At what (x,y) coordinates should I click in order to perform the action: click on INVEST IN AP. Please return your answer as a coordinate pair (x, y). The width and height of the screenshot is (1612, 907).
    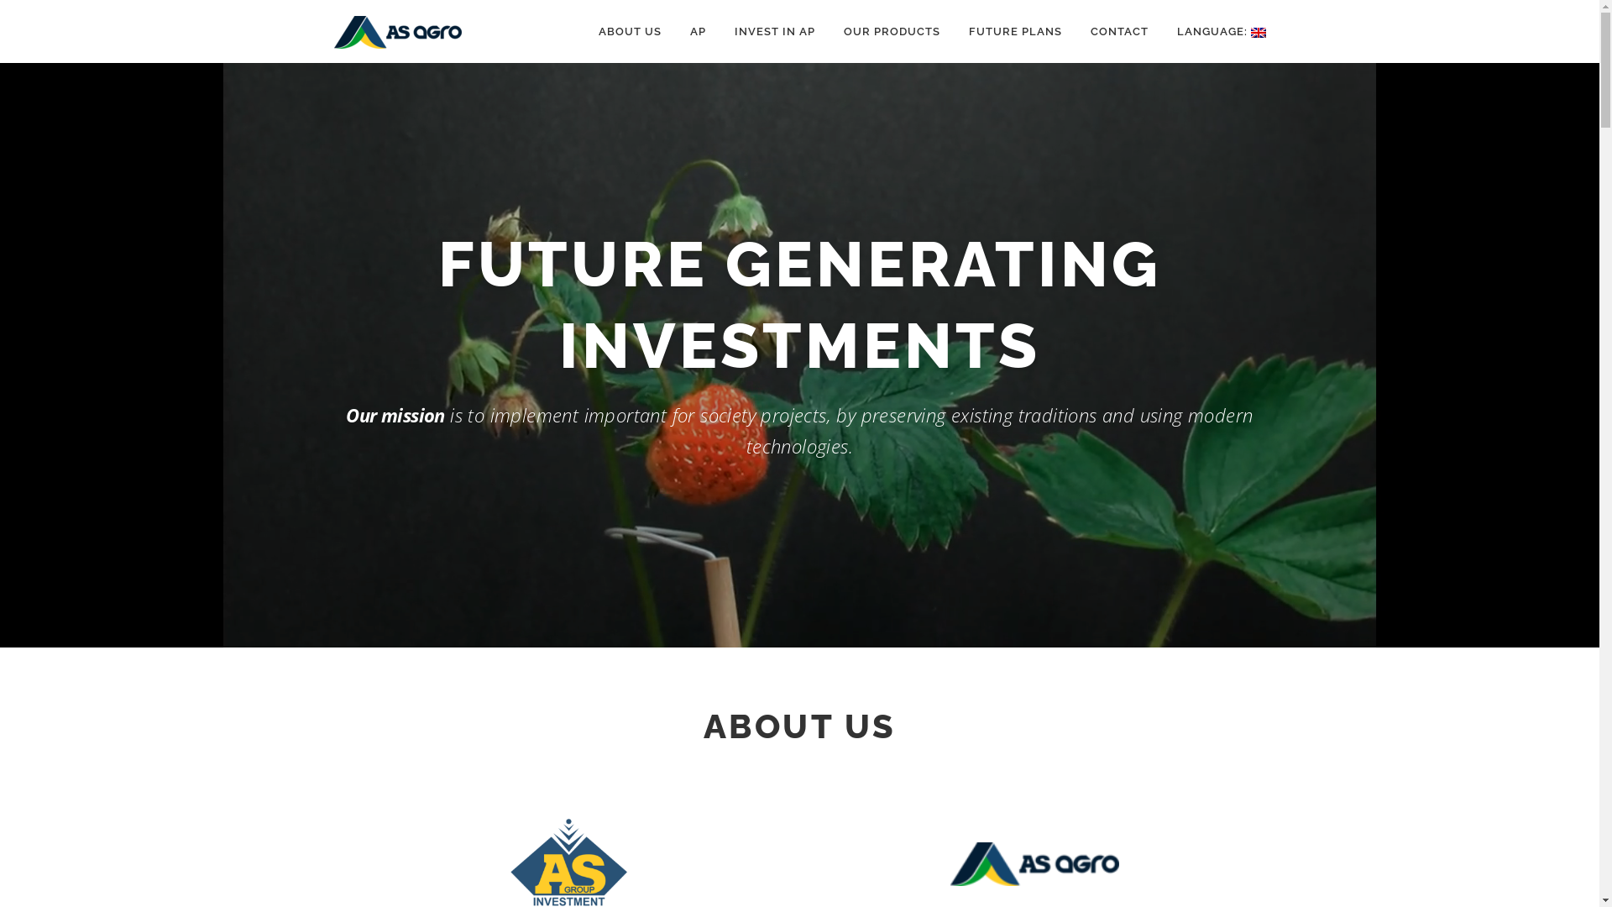
    Looking at the image, I should click on (774, 32).